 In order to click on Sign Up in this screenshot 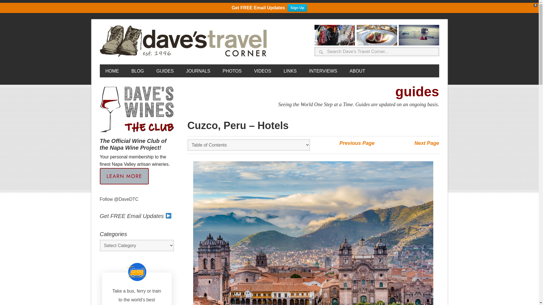, I will do `click(298, 8)`.